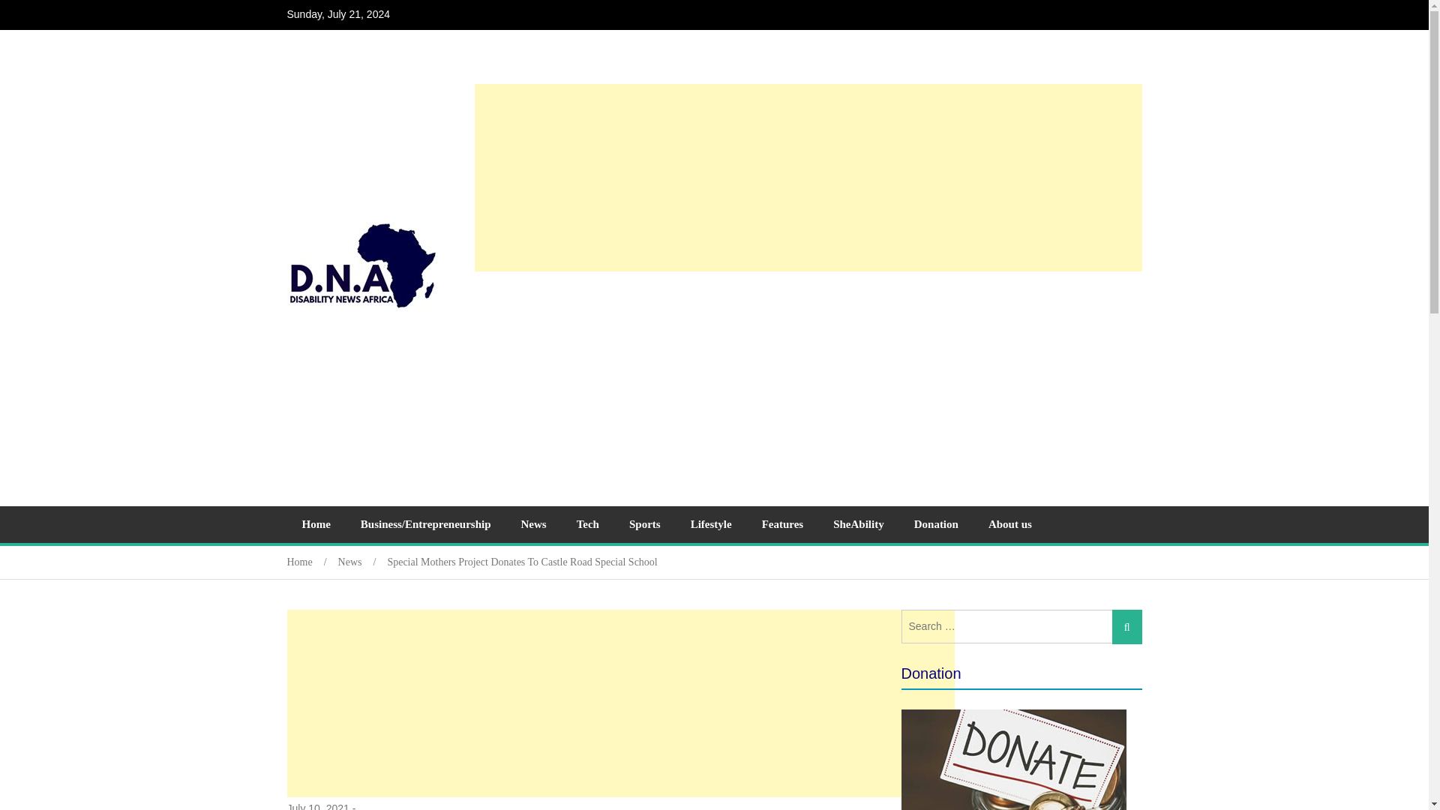 The width and height of the screenshot is (1440, 810). I want to click on News, so click(363, 562).